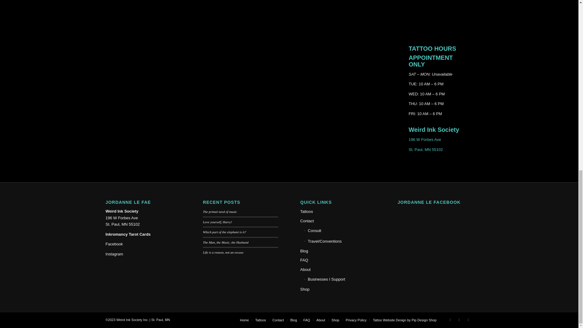  Describe the element at coordinates (431, 61) in the screenshot. I see `APPOINTMENT ONLY` at that location.